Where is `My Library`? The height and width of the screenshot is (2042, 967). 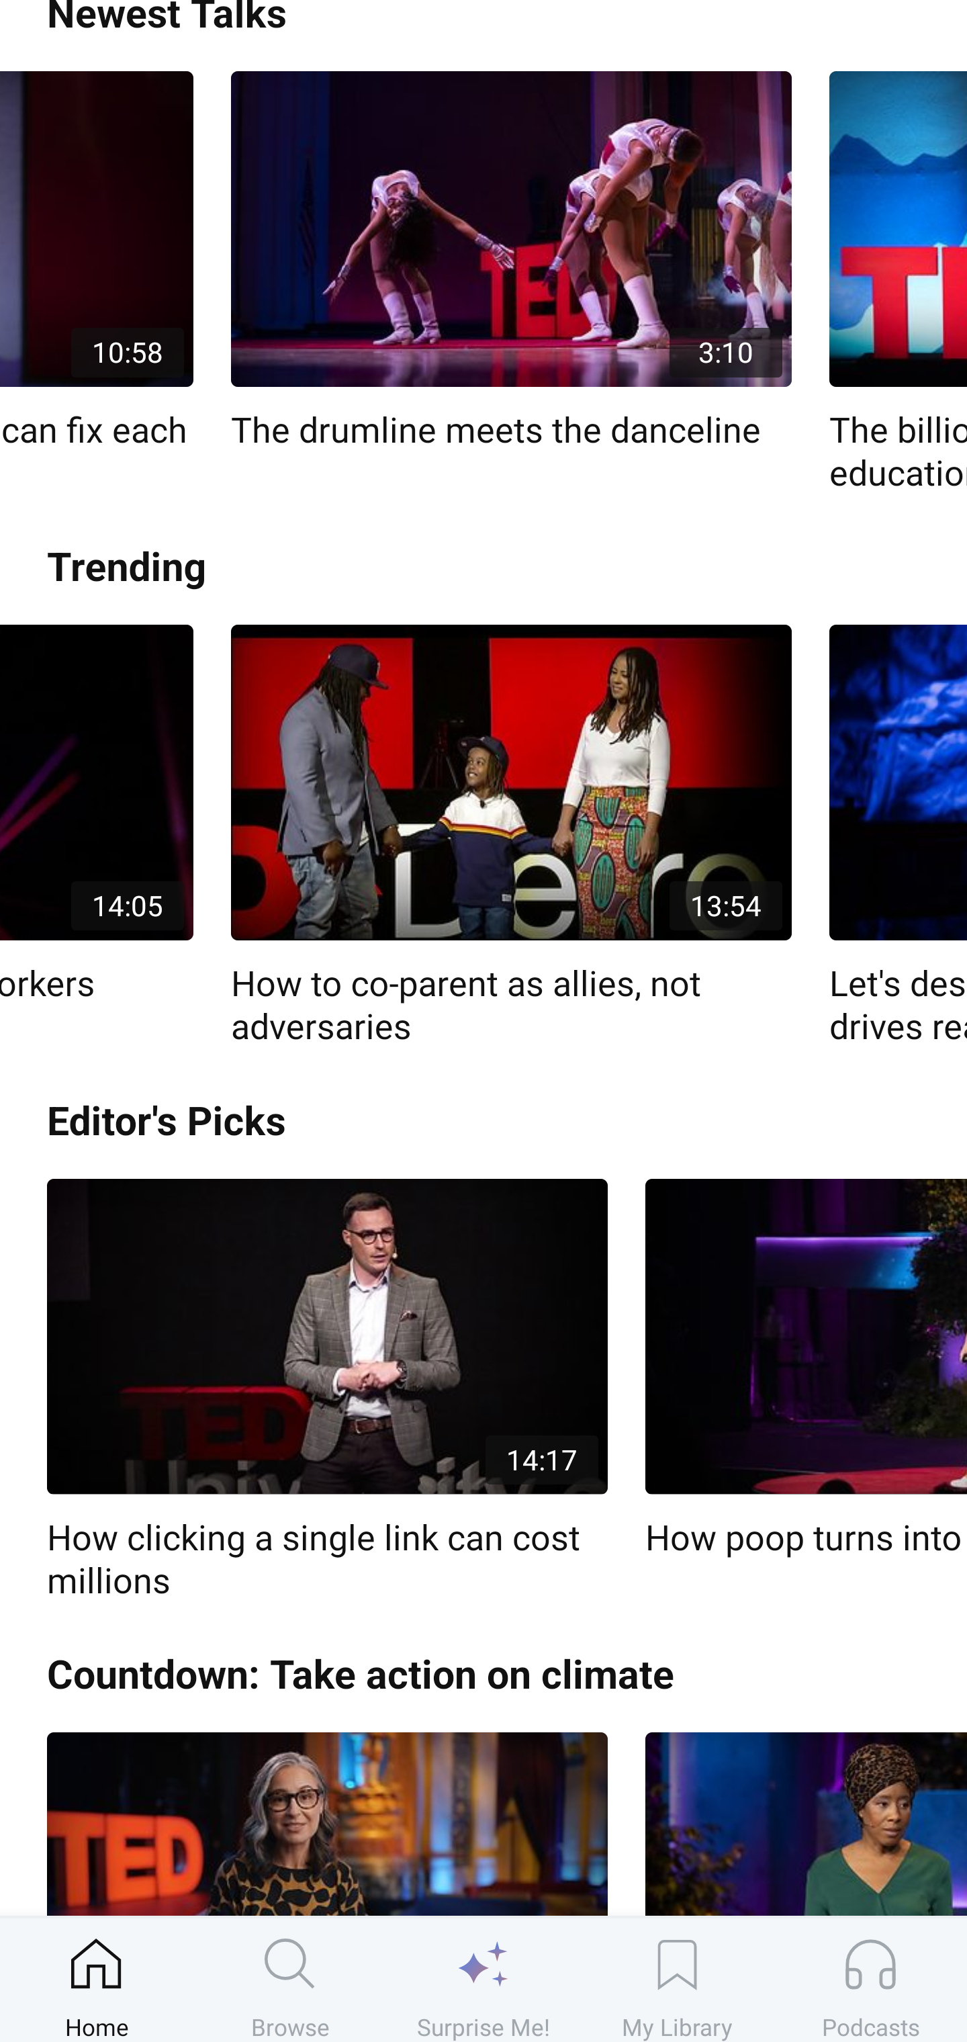
My Library is located at coordinates (677, 1980).